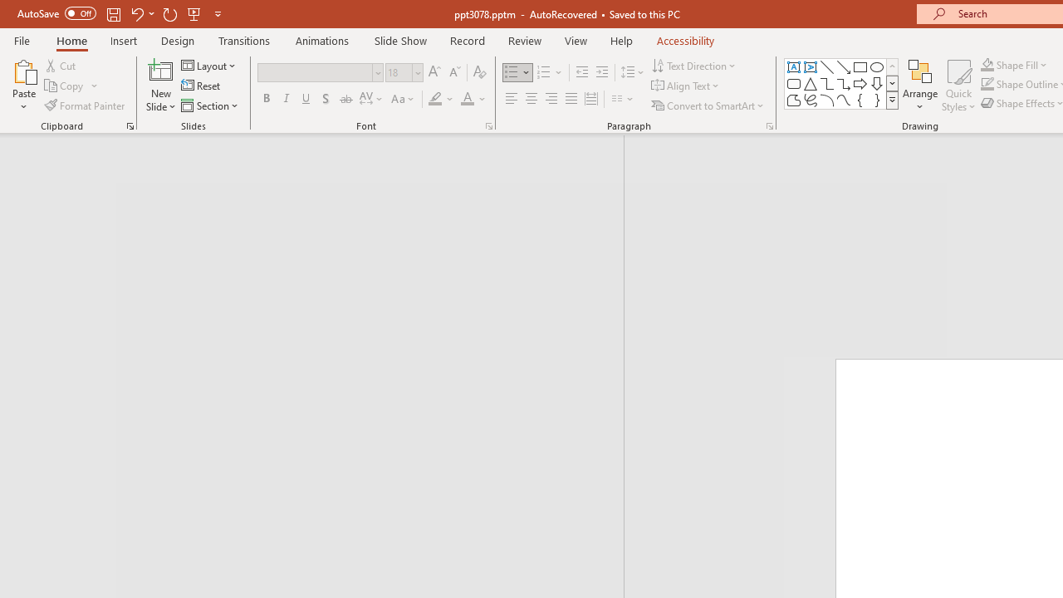 Image resolution: width=1063 pixels, height=598 pixels. Describe the element at coordinates (130, 126) in the screenshot. I see `Office Clipboard...` at that location.